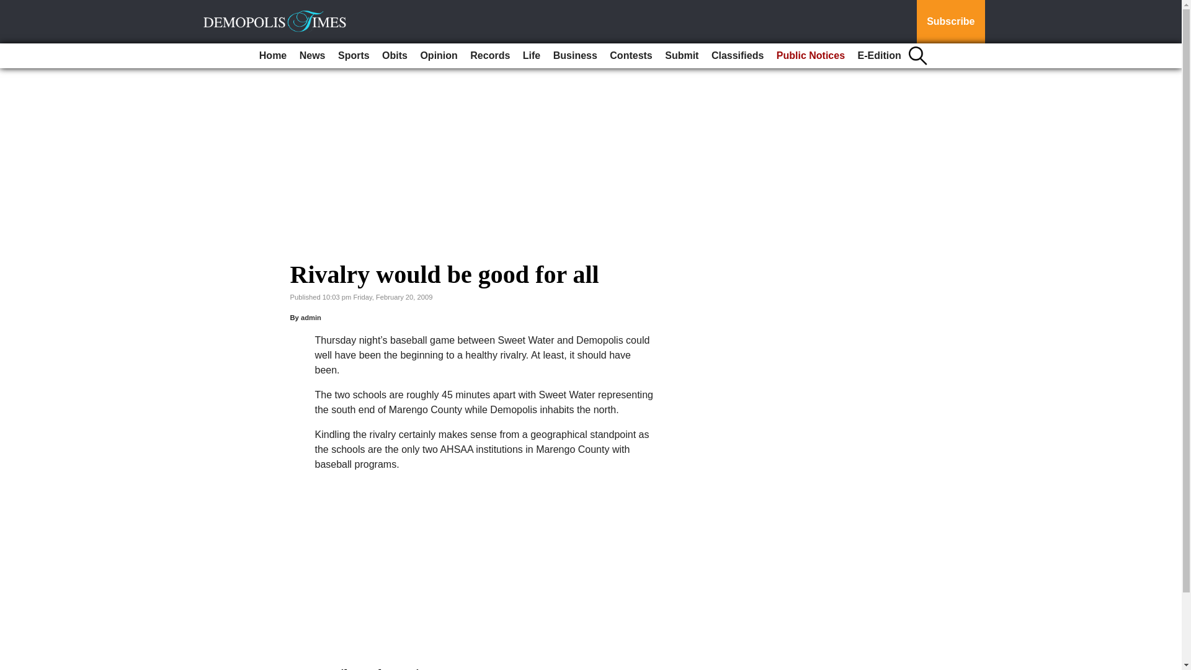 This screenshot has width=1191, height=670. I want to click on Business, so click(575, 56).